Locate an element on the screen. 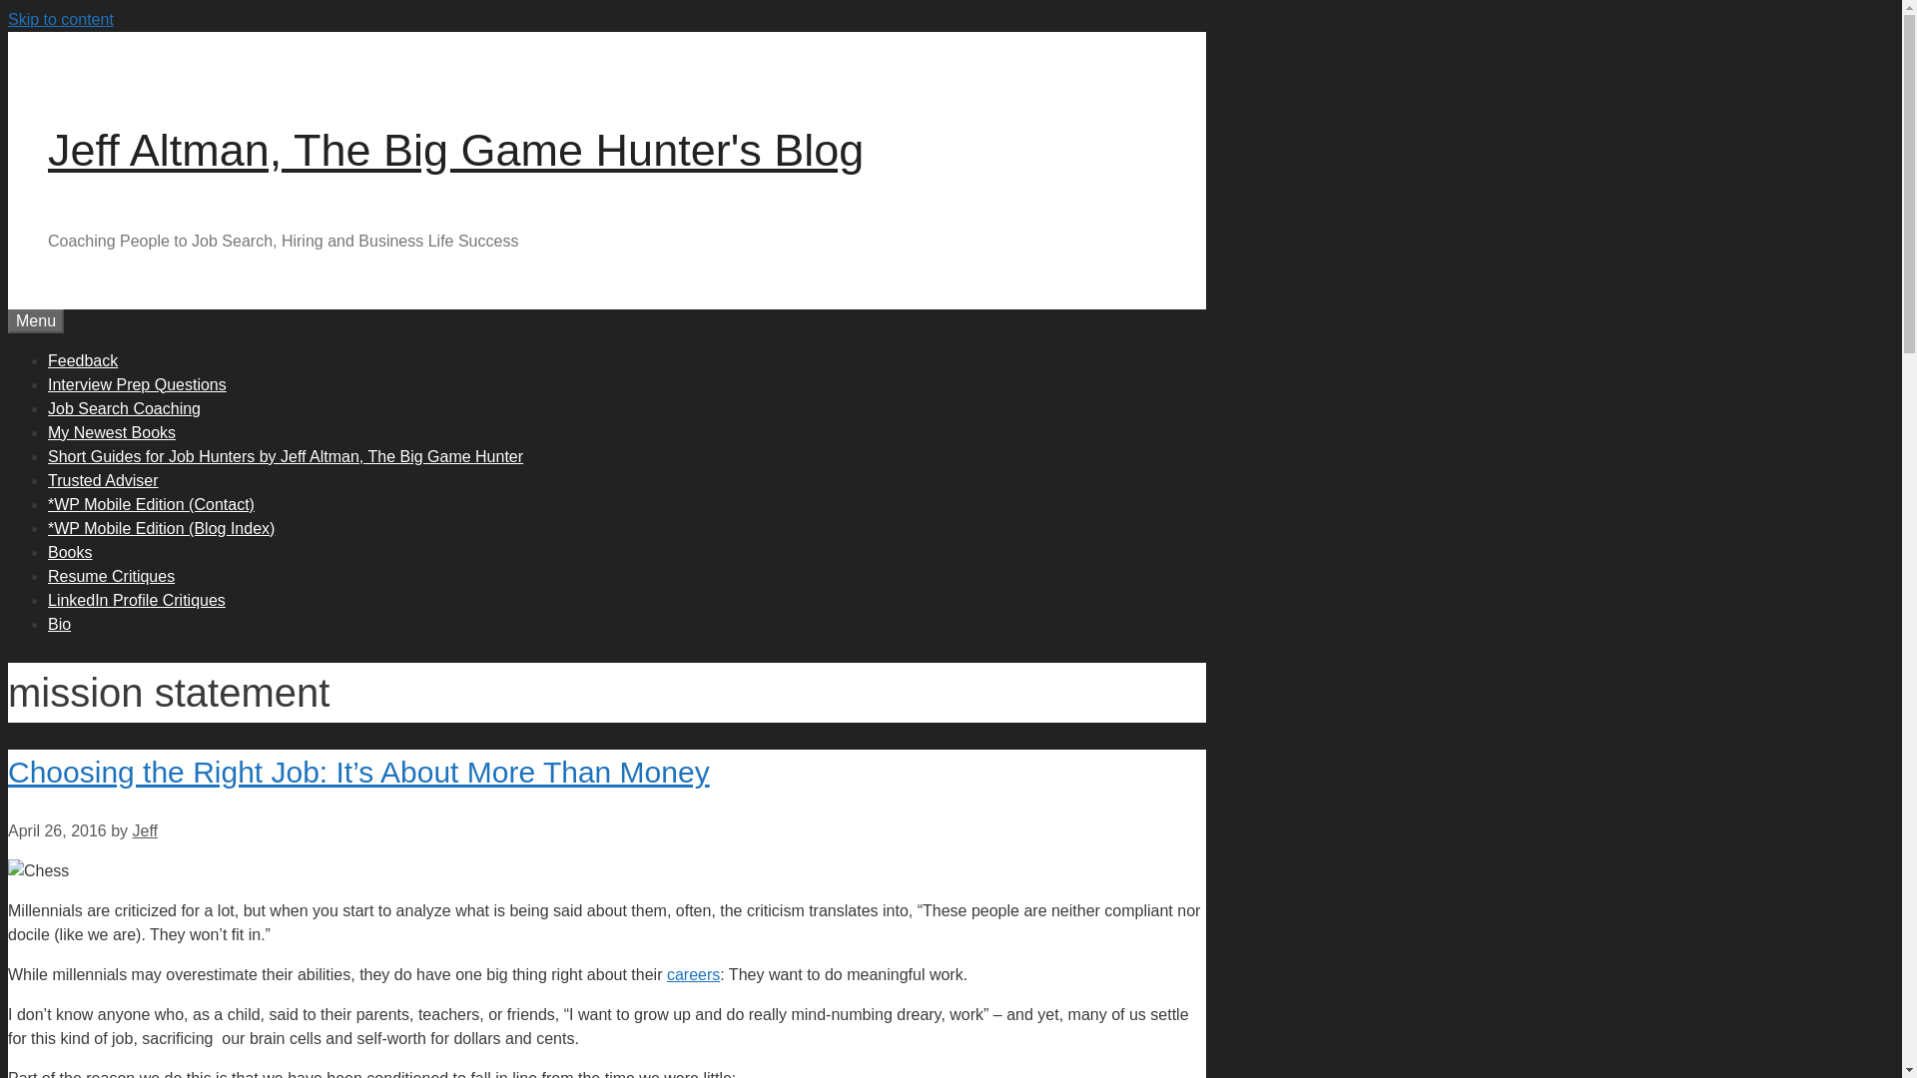 This screenshot has height=1078, width=1917. Jeff is located at coordinates (146, 830).